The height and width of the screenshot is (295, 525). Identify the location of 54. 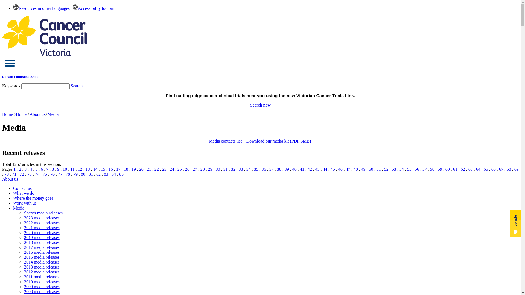
(402, 169).